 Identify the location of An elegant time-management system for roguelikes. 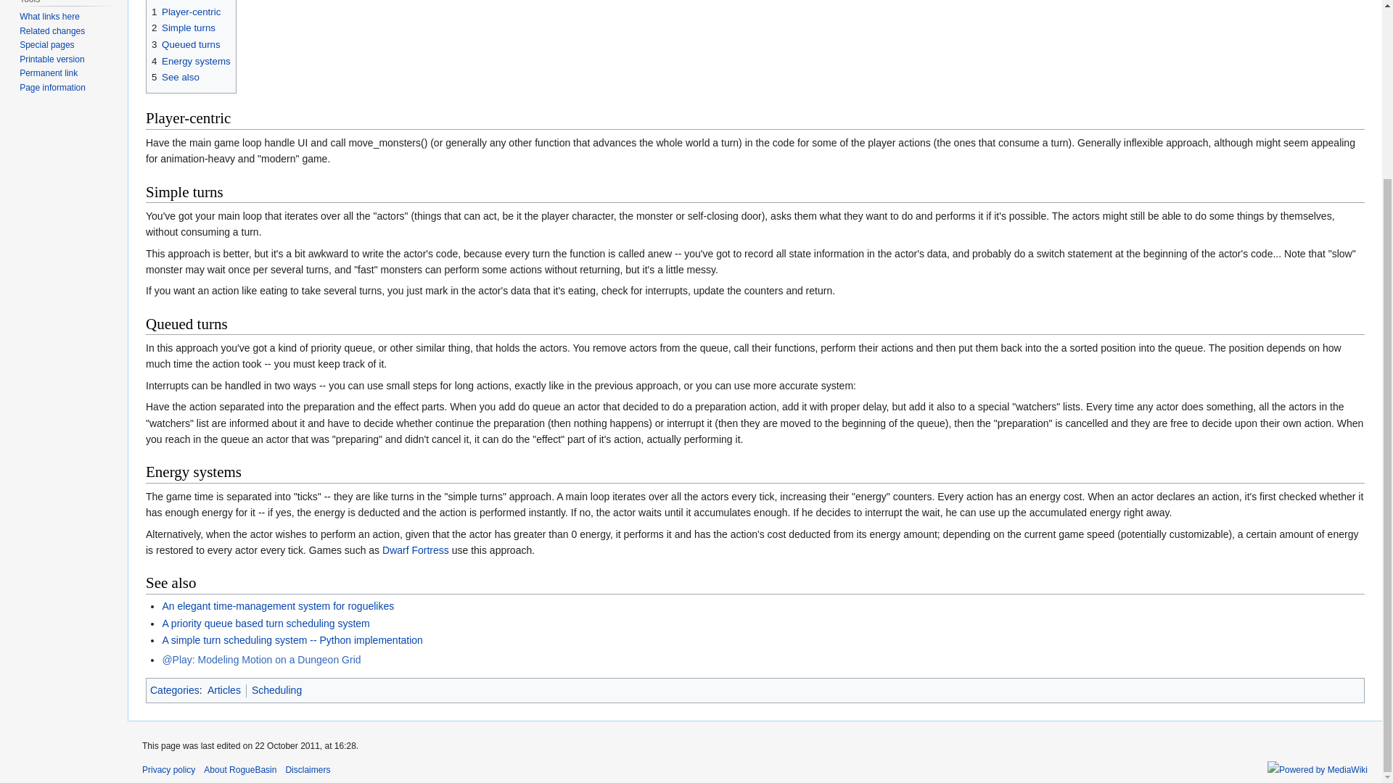
(277, 606).